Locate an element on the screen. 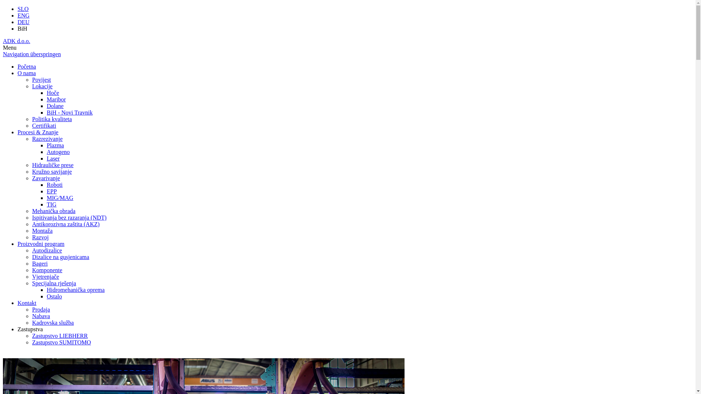 The image size is (701, 394). ADK d.o.o. is located at coordinates (17, 41).